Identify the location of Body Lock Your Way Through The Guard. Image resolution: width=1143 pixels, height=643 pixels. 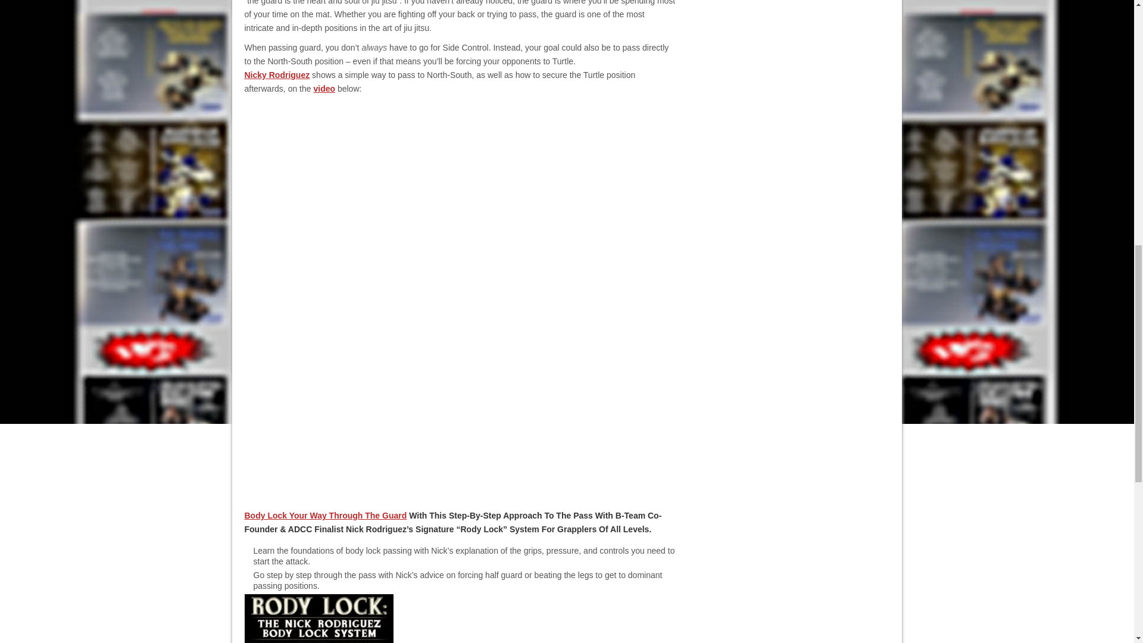
(325, 515).